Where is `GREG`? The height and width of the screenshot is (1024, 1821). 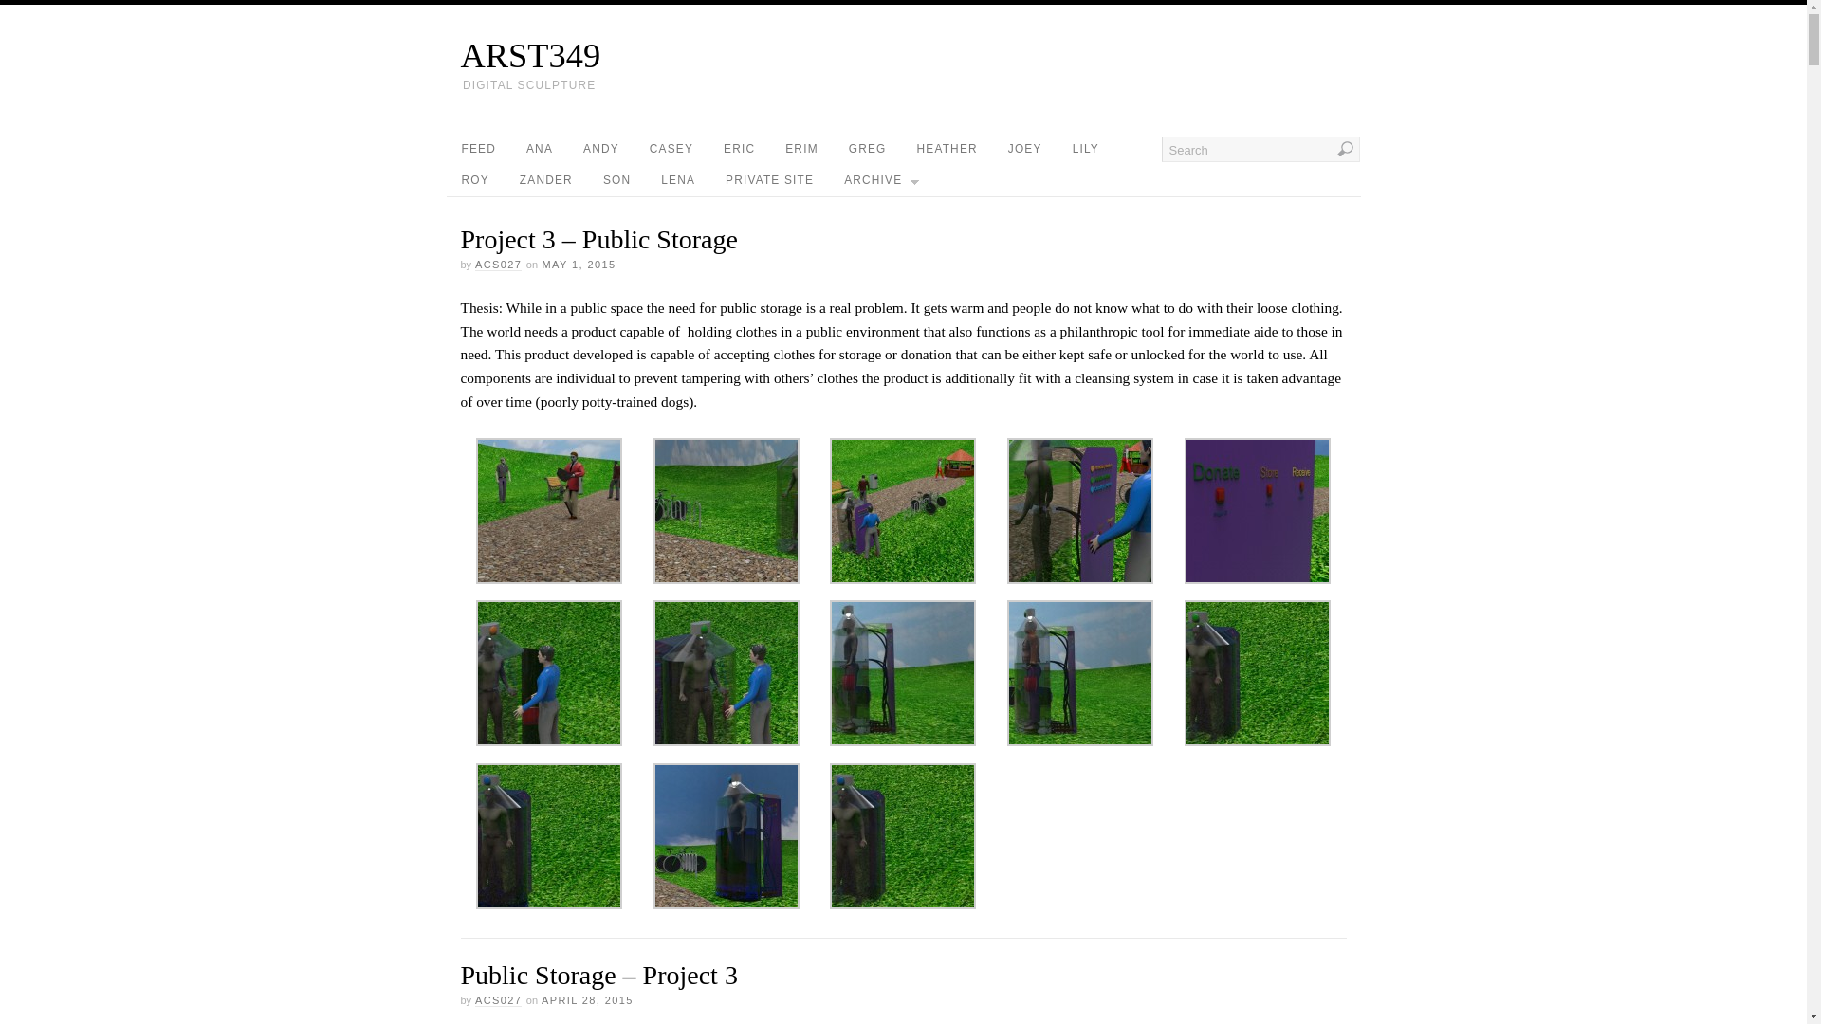 GREG is located at coordinates (867, 149).